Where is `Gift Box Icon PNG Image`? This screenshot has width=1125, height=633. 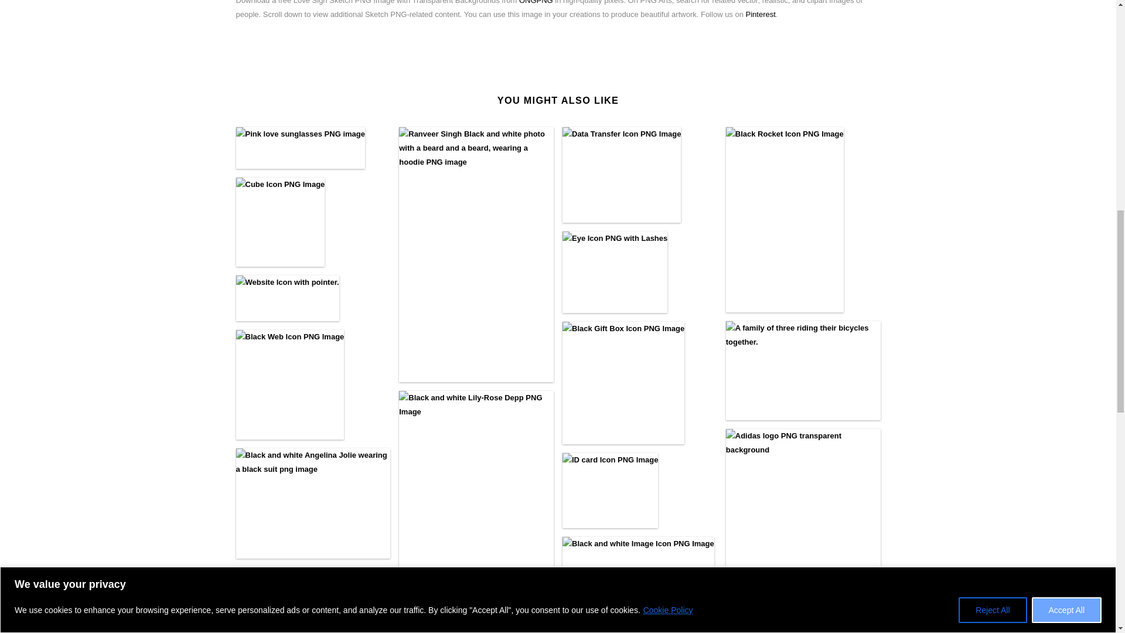
Gift Box Icon PNG Image is located at coordinates (623, 383).